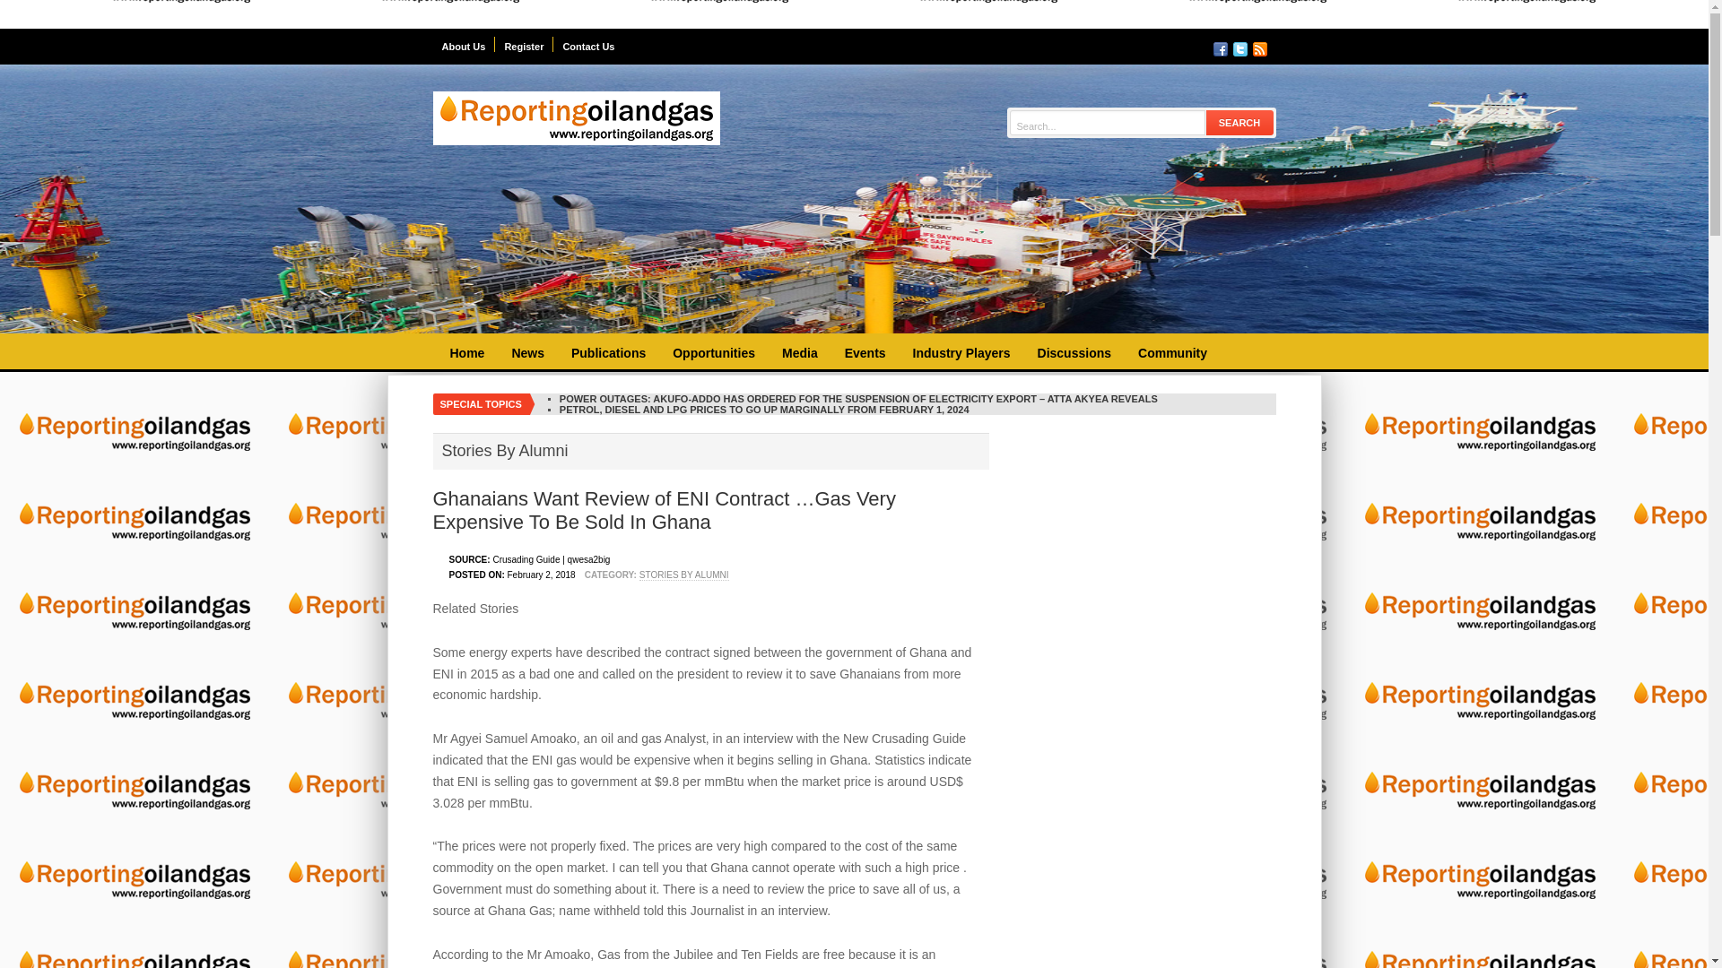  I want to click on Search, so click(1239, 122).